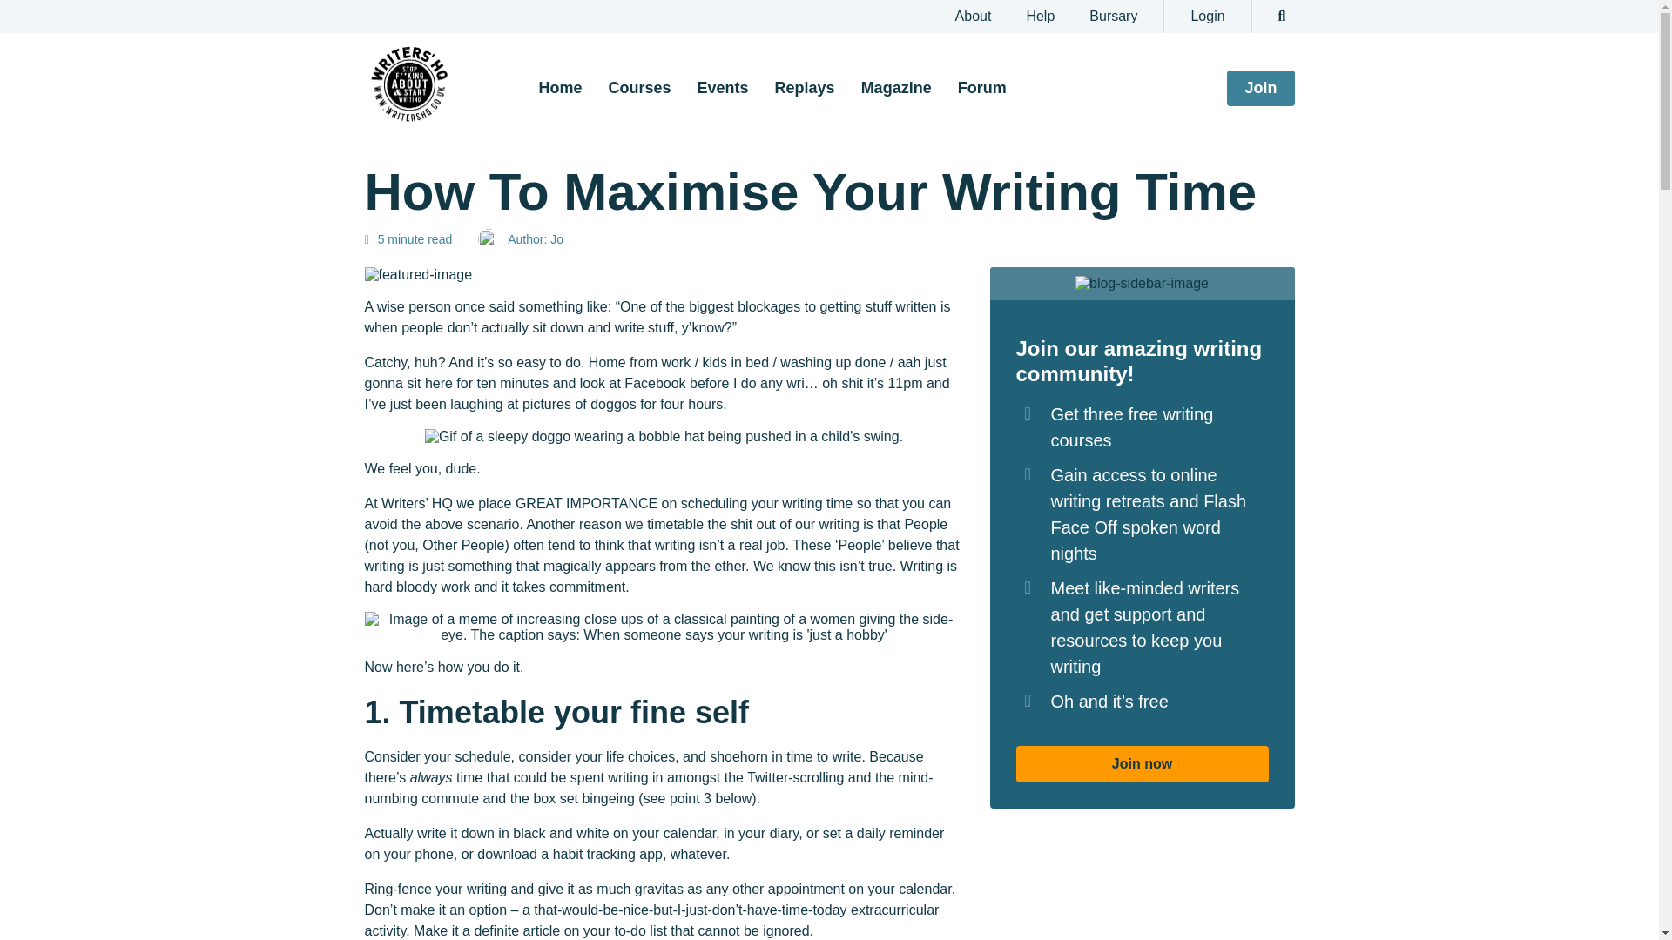 The image size is (1672, 940). What do you see at coordinates (982, 87) in the screenshot?
I see `Forum` at bounding box center [982, 87].